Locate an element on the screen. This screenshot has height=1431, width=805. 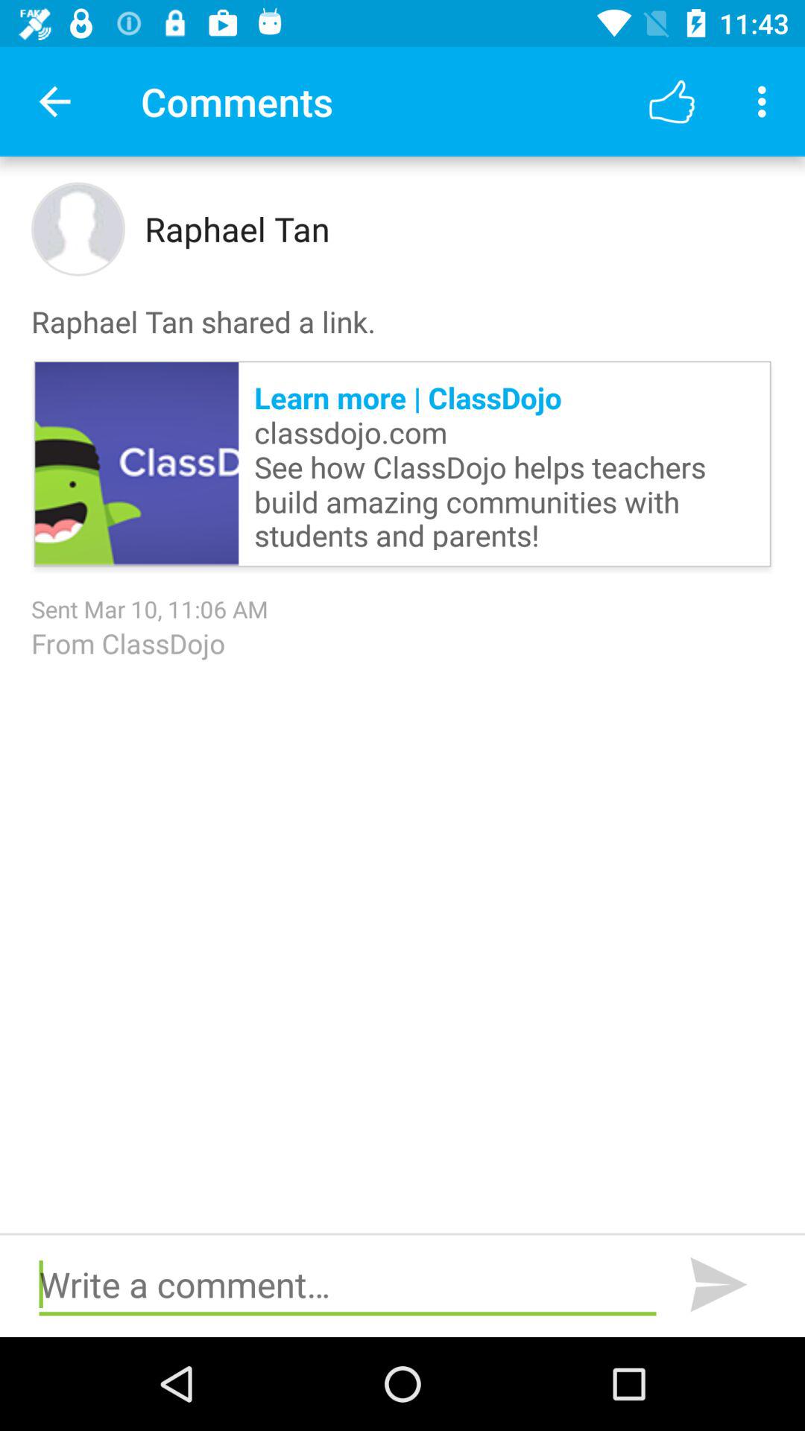
select the item next to the comments icon is located at coordinates (54, 101).